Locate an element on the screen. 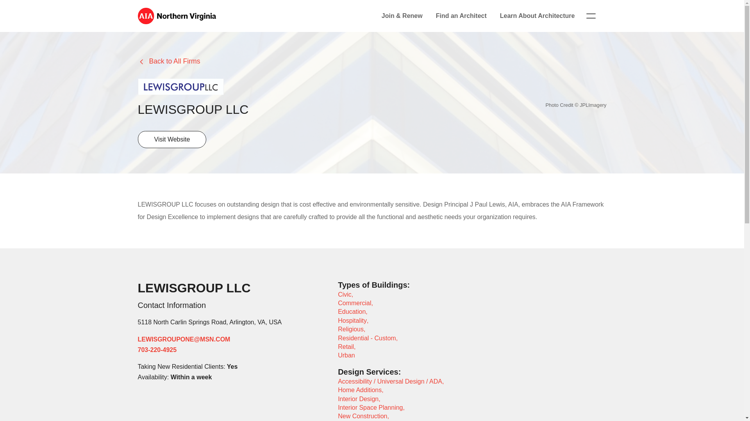 This screenshot has width=750, height=421. Back to All Firms is located at coordinates (169, 62).